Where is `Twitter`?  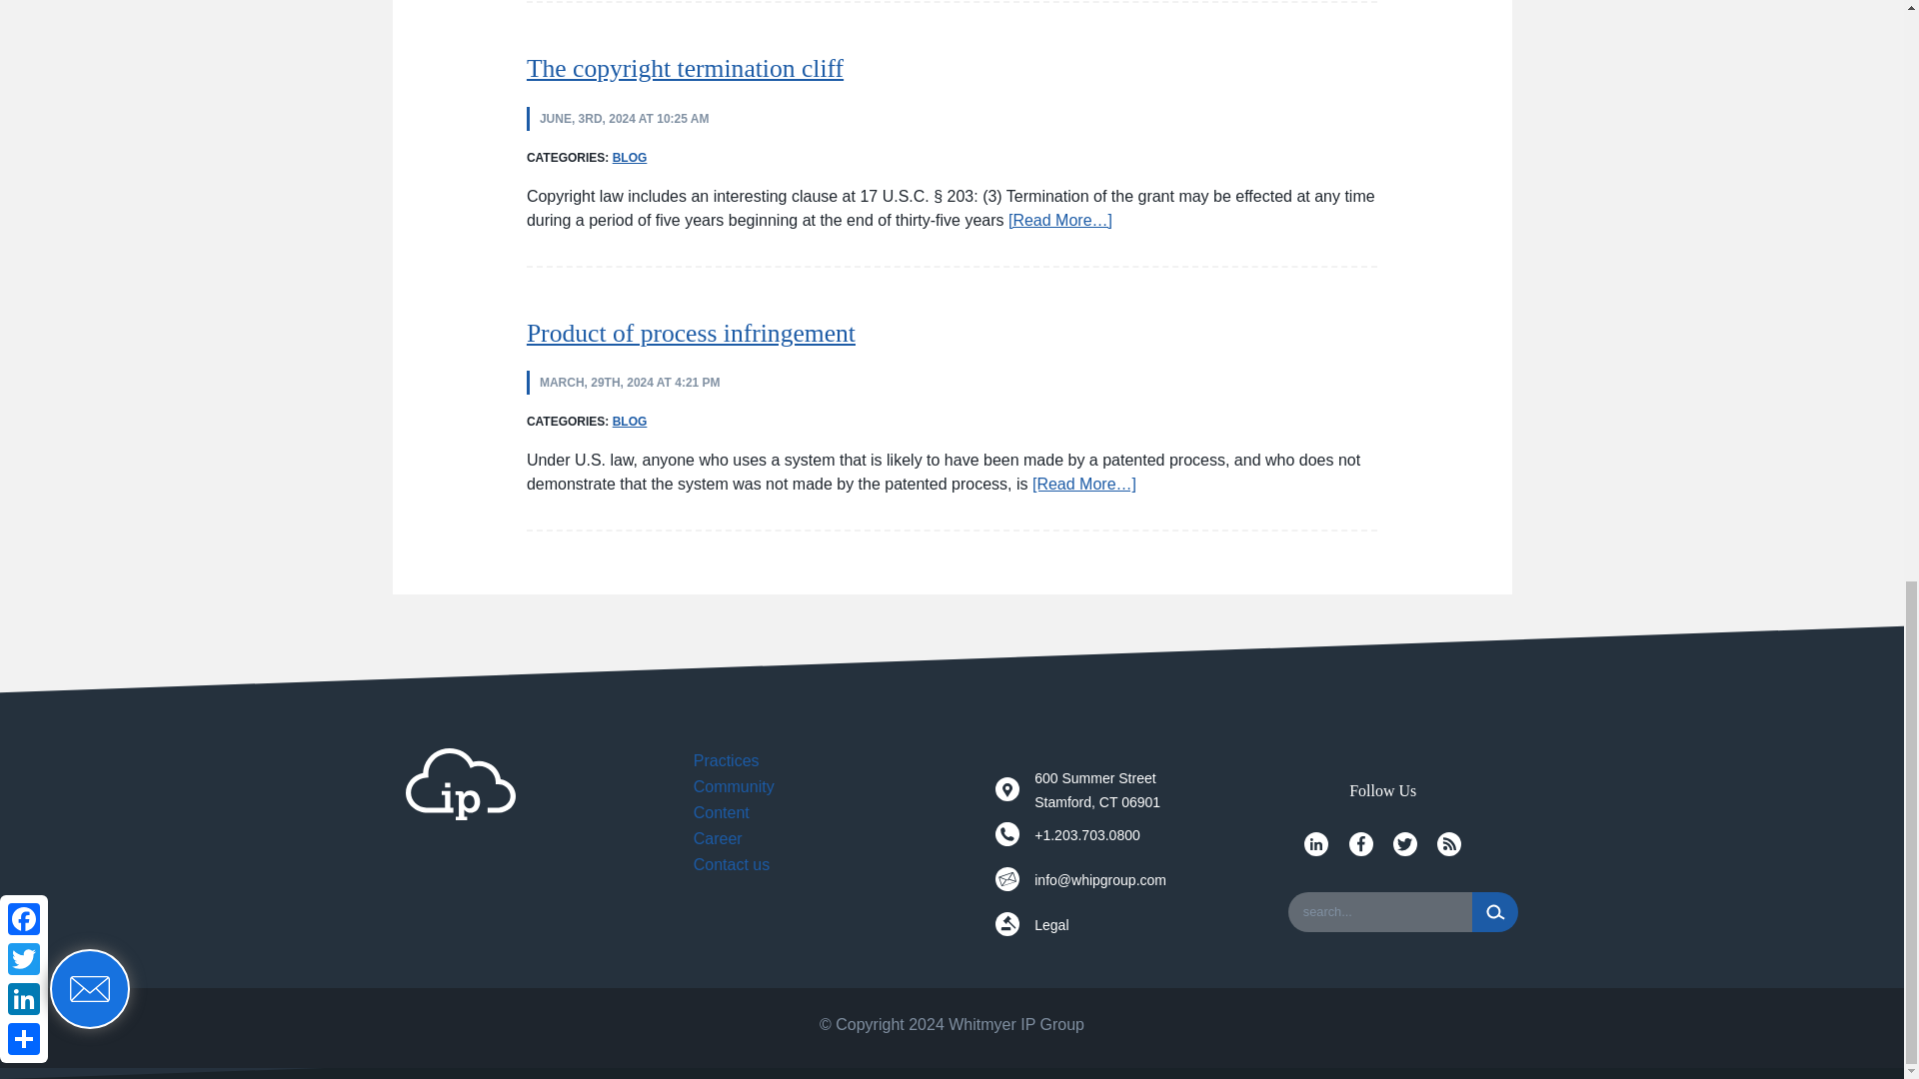 Twitter is located at coordinates (1405, 843).